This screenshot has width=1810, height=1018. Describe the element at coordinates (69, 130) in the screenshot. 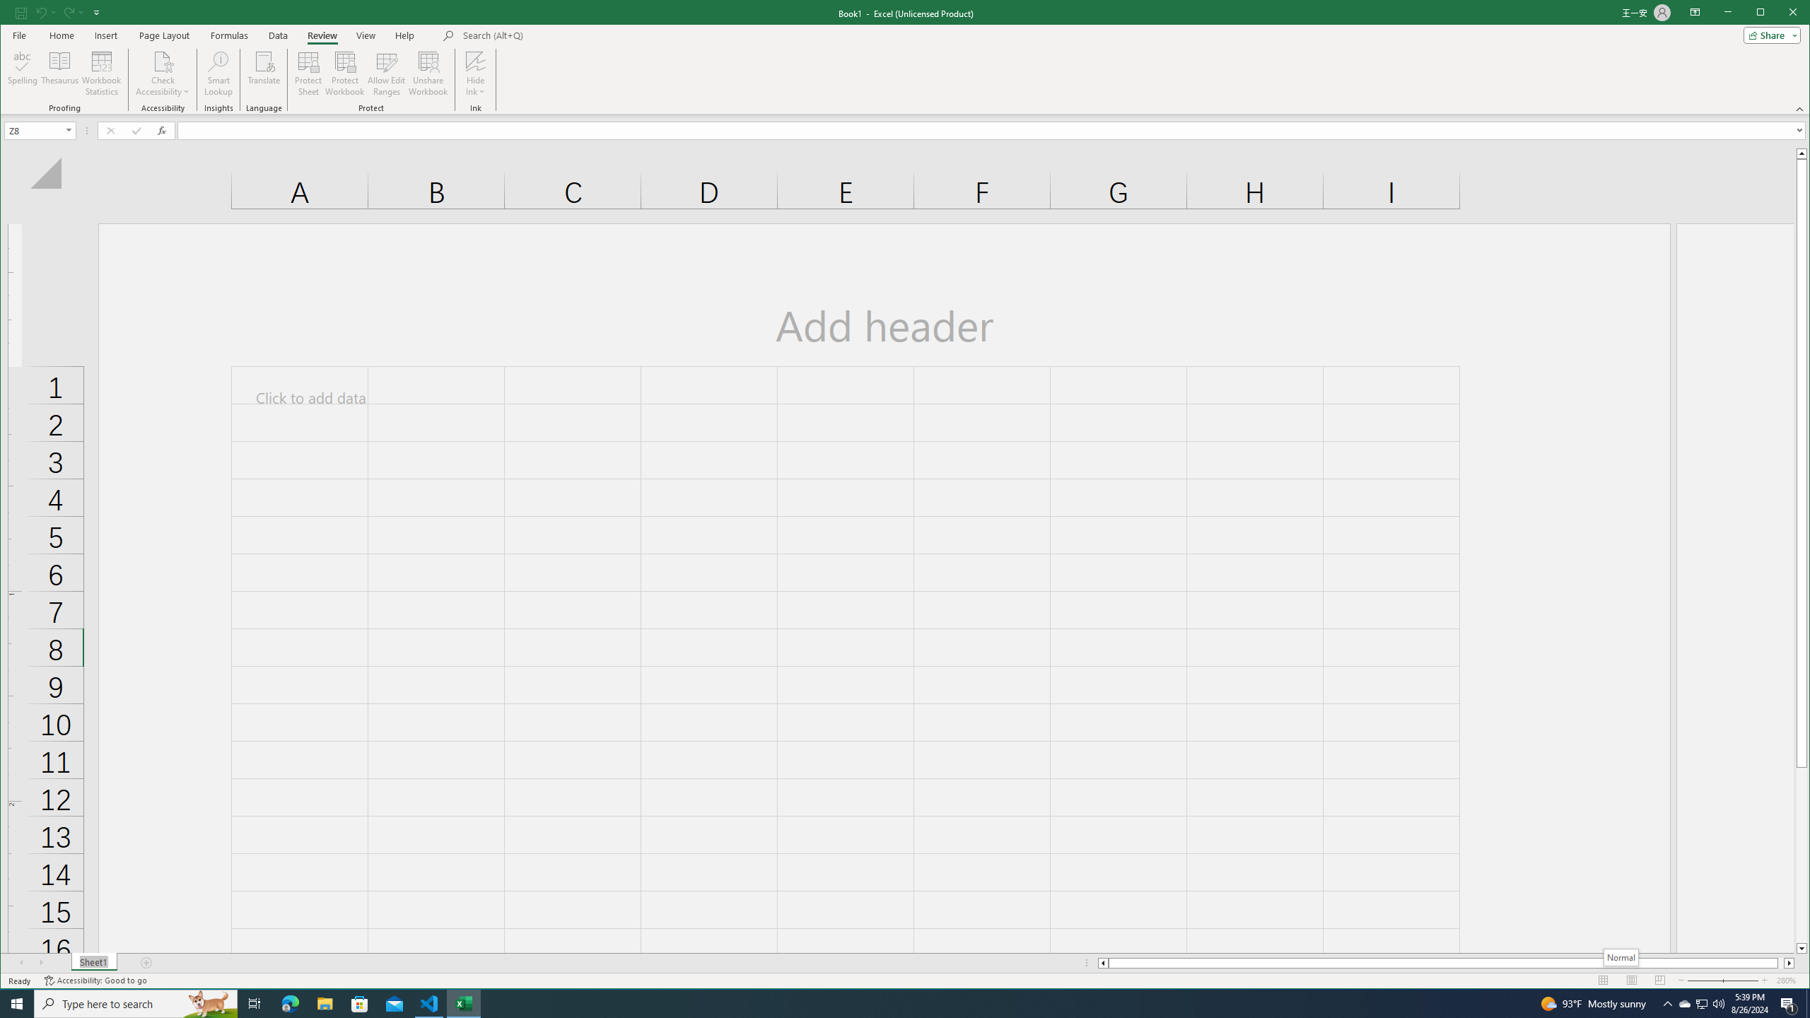

I see `Open` at that location.